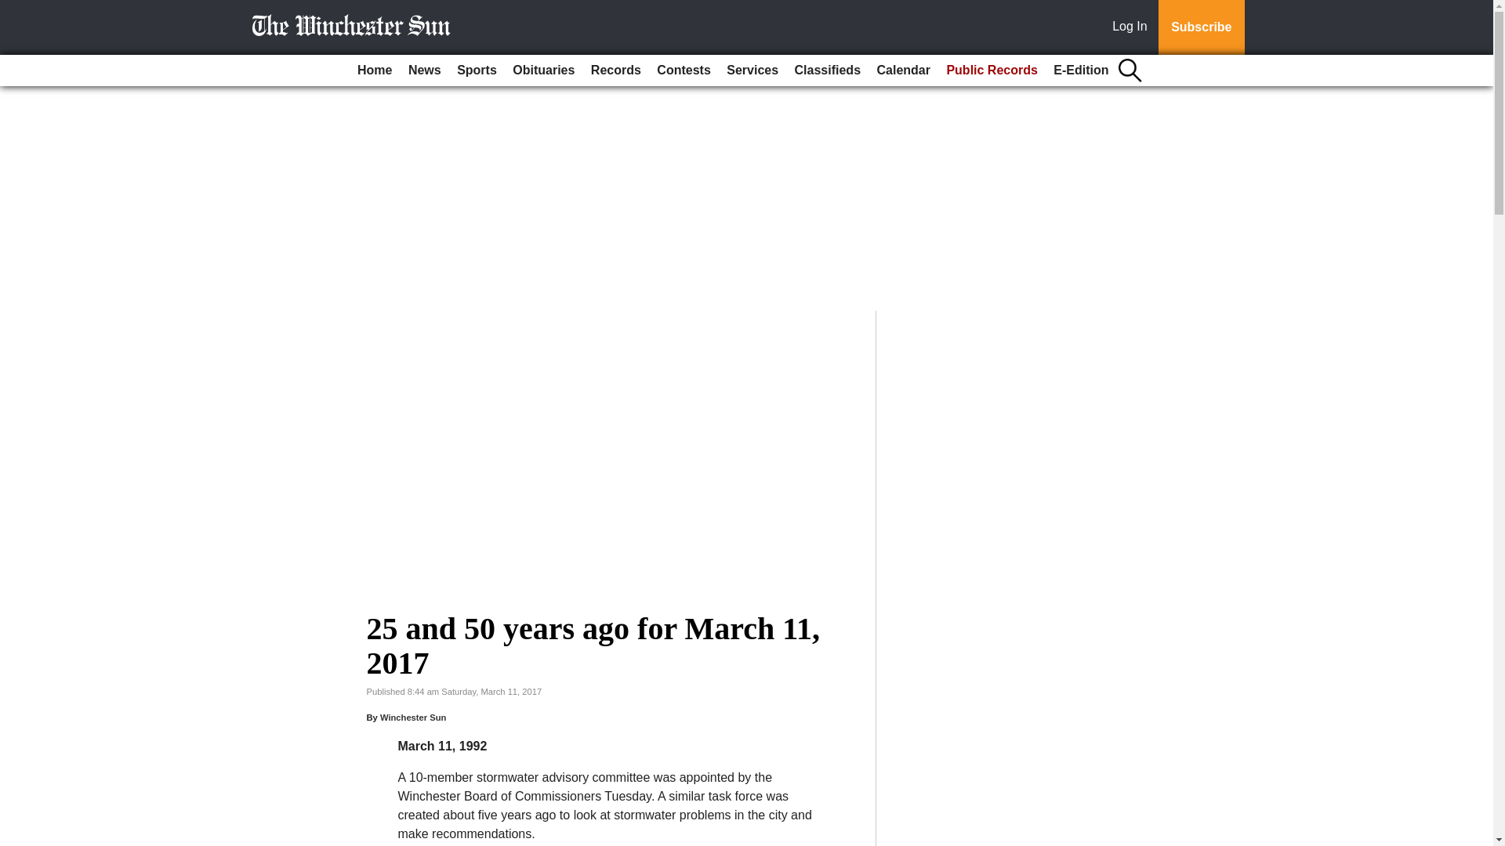  What do you see at coordinates (1133, 27) in the screenshot?
I see `Log In` at bounding box center [1133, 27].